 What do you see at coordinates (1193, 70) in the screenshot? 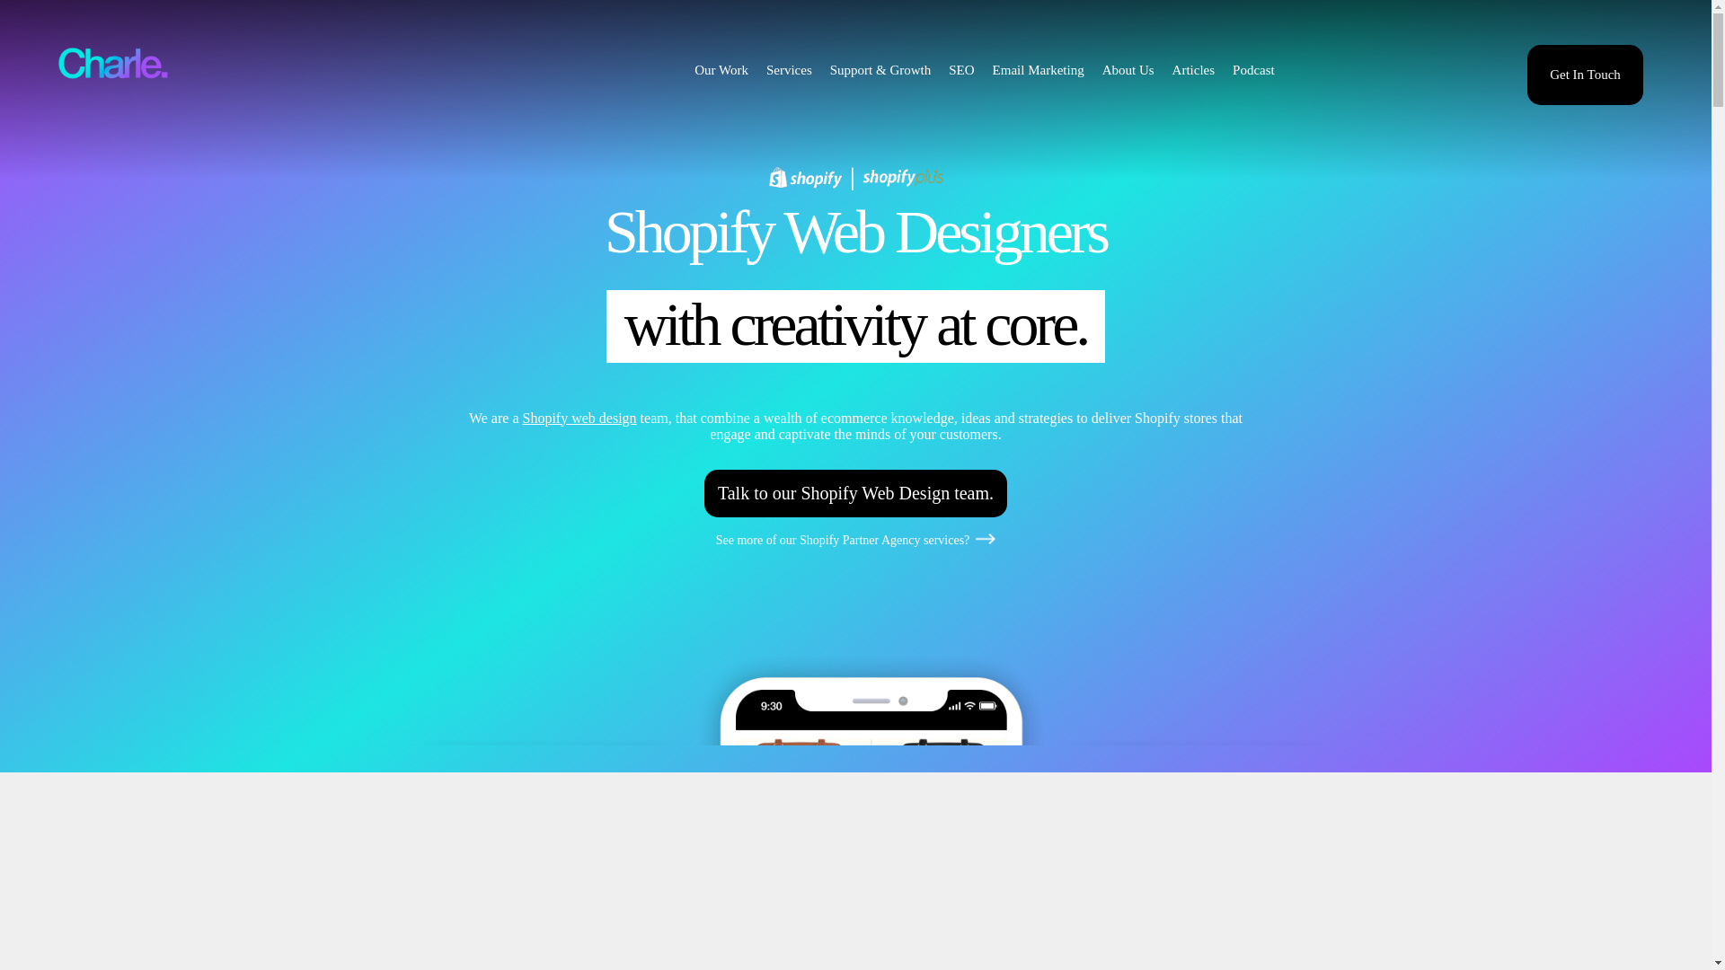
I see `Articles` at bounding box center [1193, 70].